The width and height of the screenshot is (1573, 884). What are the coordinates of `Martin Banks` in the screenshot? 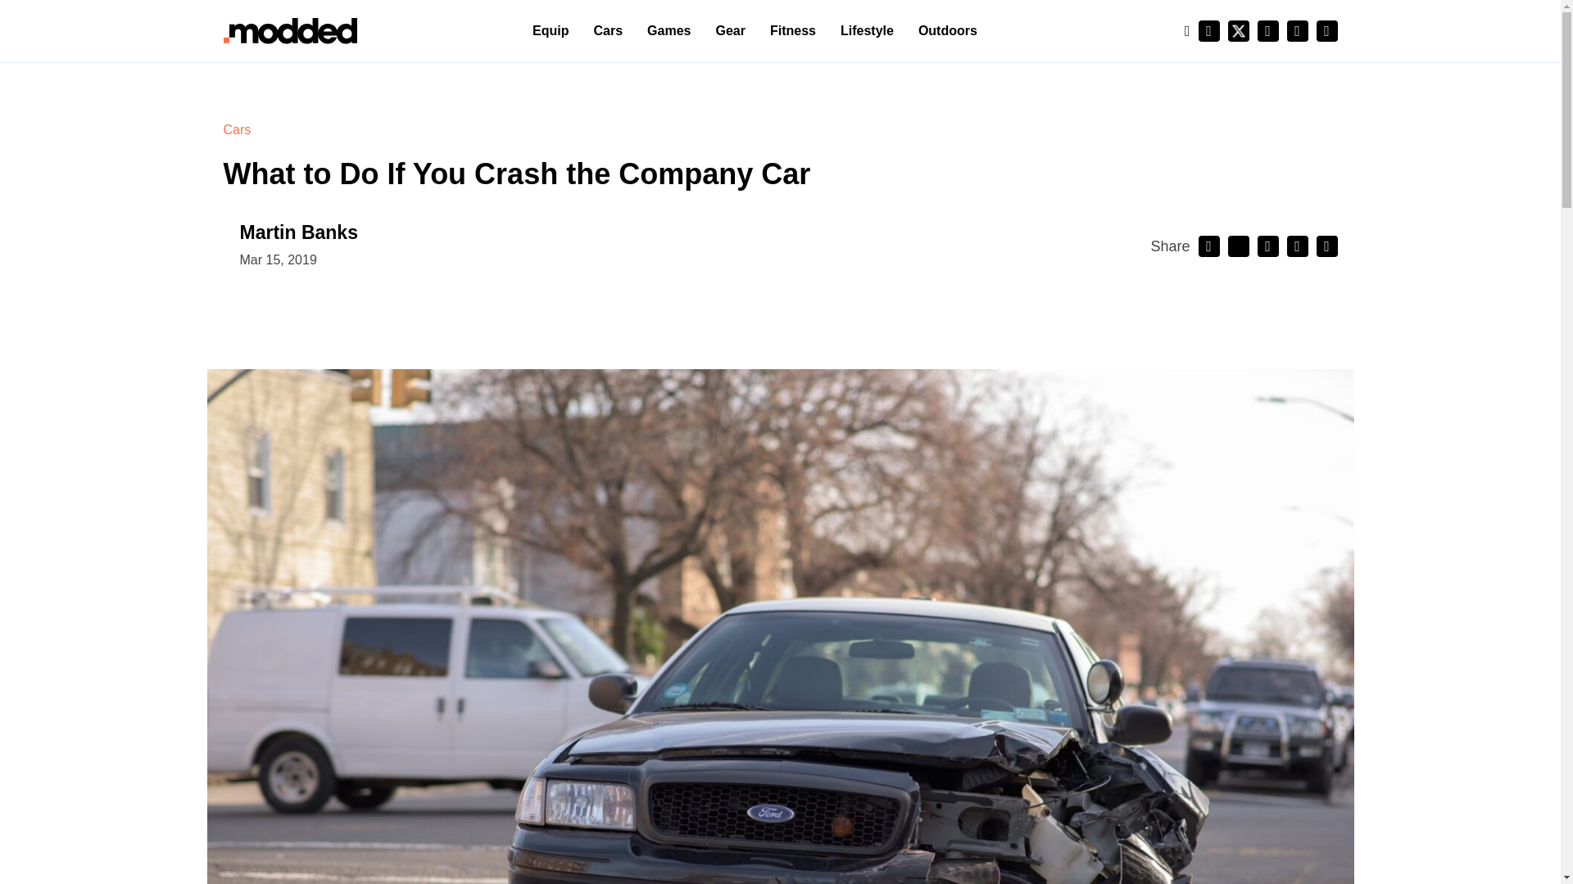 It's located at (297, 232).